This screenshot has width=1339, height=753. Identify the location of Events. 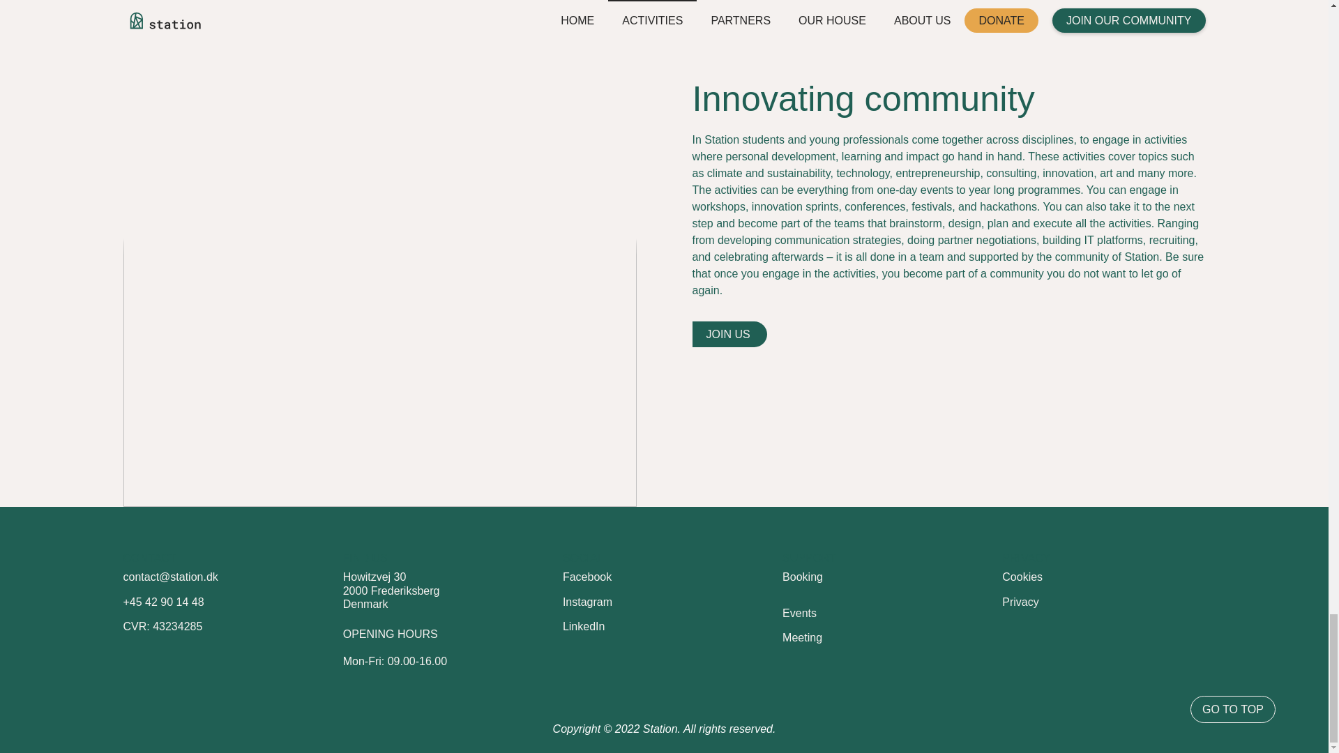
(799, 612).